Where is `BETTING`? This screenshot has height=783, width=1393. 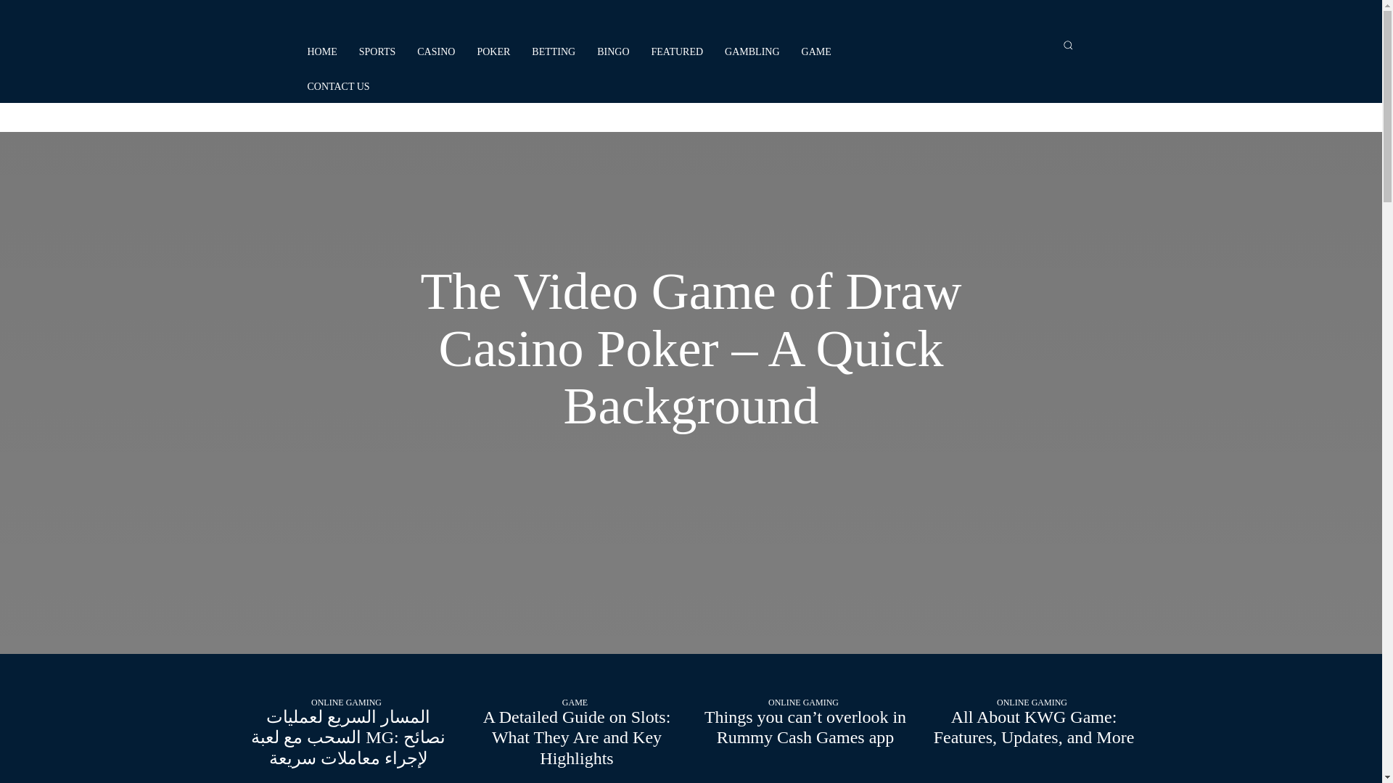
BETTING is located at coordinates (553, 52).